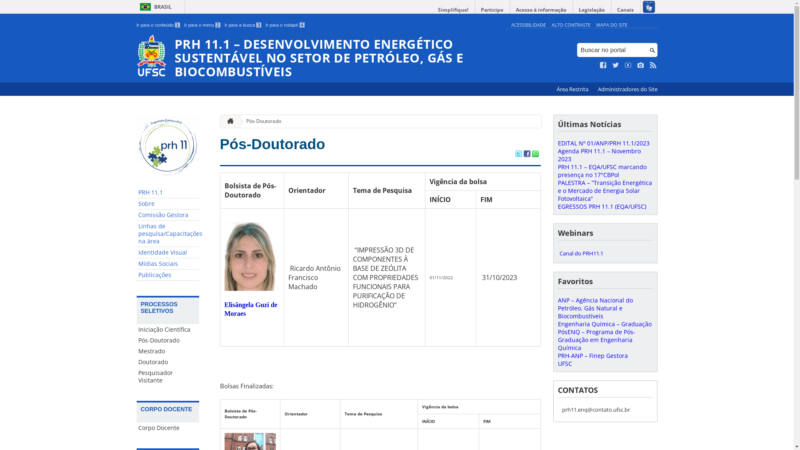 Image resolution: width=800 pixels, height=450 pixels. Describe the element at coordinates (518, 155) in the screenshot. I see `Compartilhar no Twitter` at that location.